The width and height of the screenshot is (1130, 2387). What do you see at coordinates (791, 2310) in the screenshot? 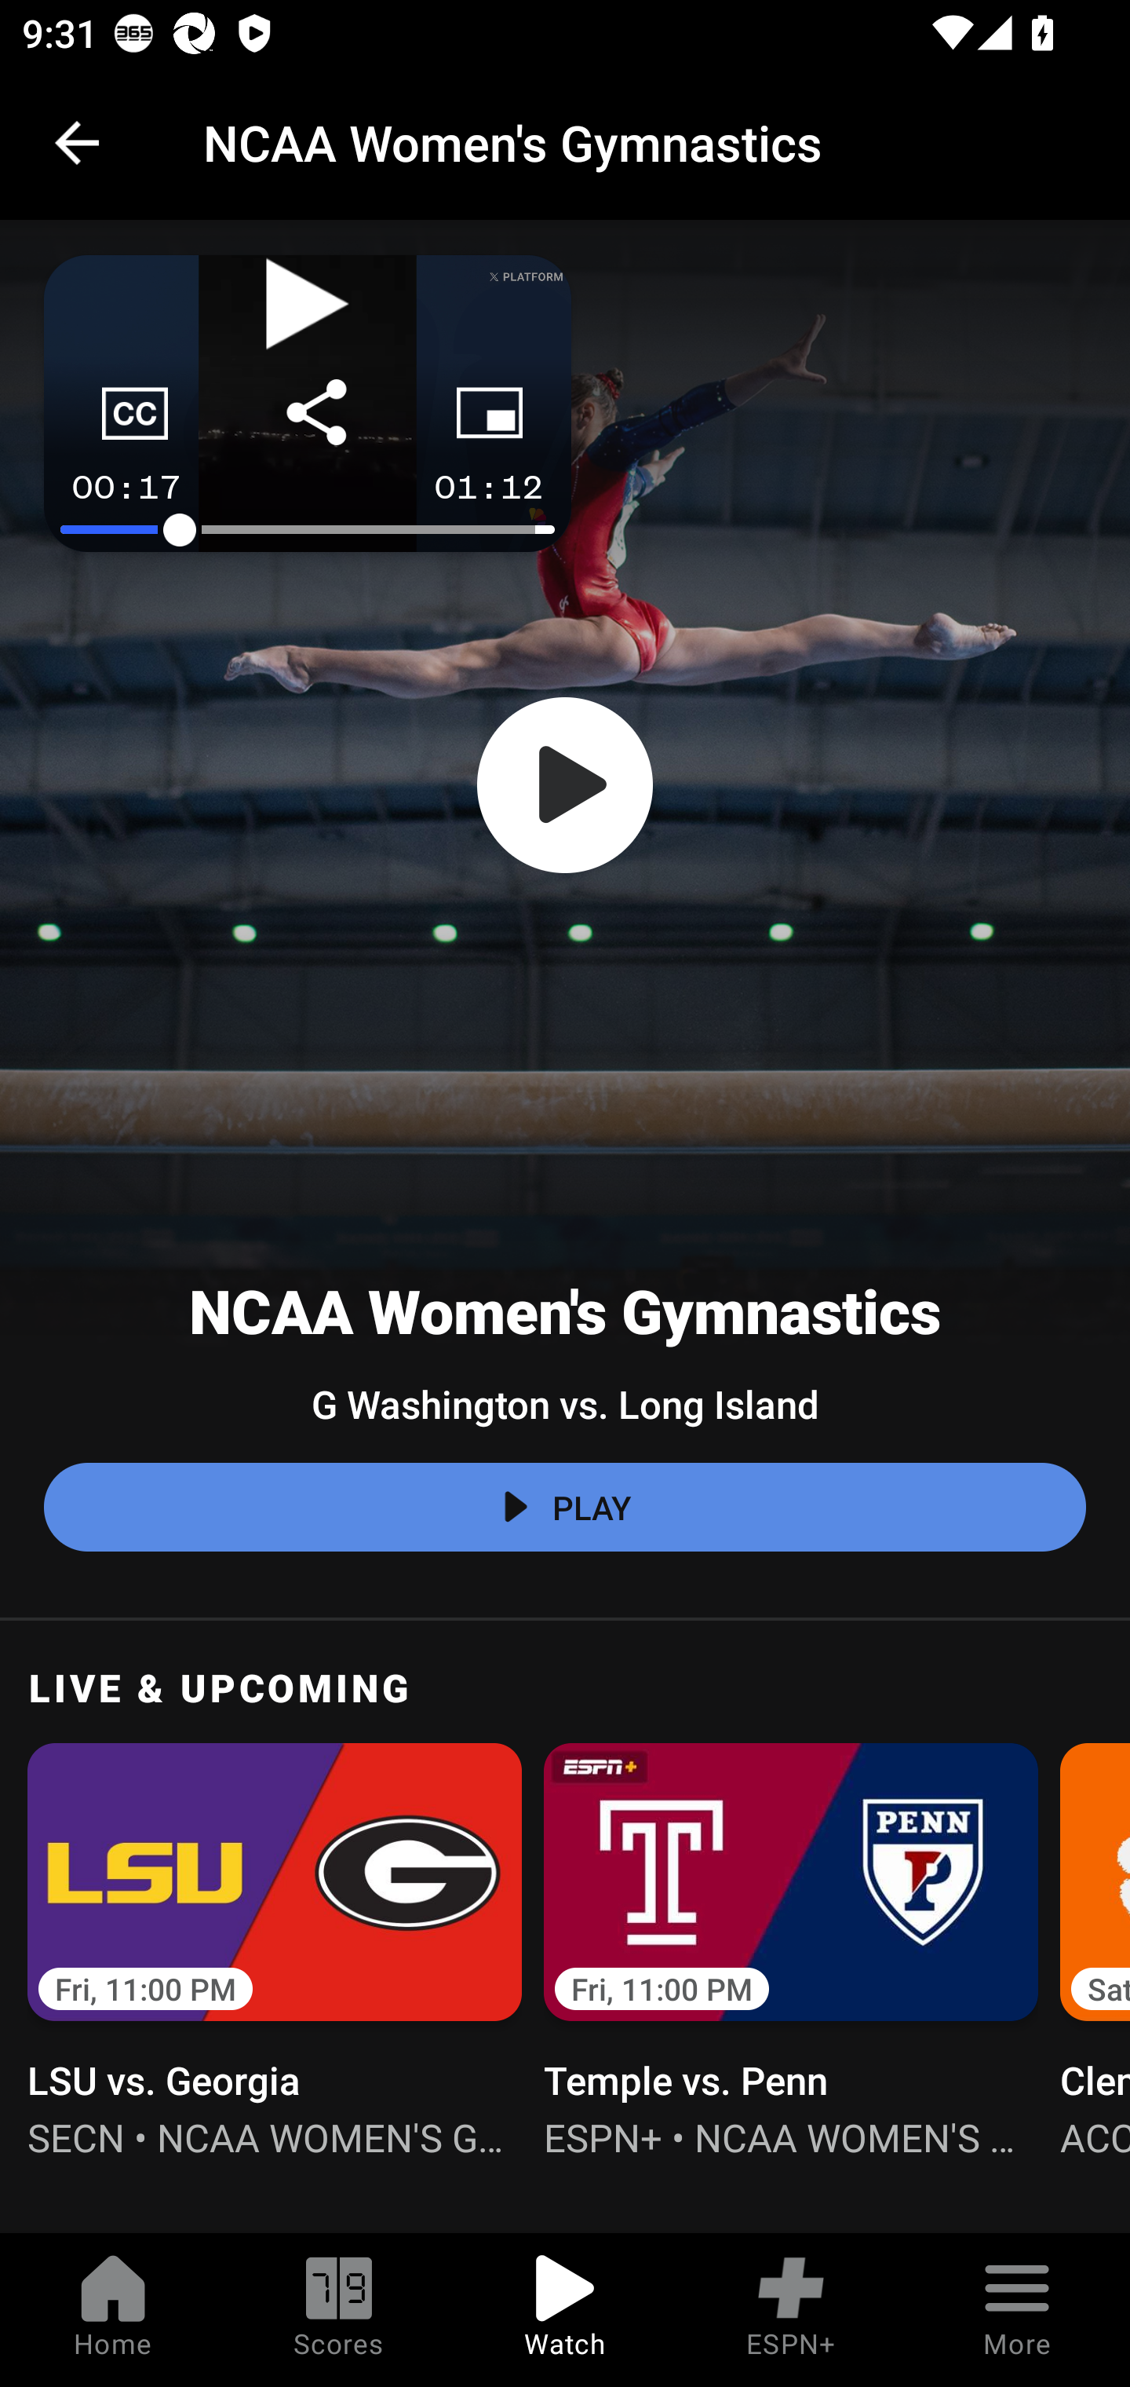
I see `ESPN+` at bounding box center [791, 2310].